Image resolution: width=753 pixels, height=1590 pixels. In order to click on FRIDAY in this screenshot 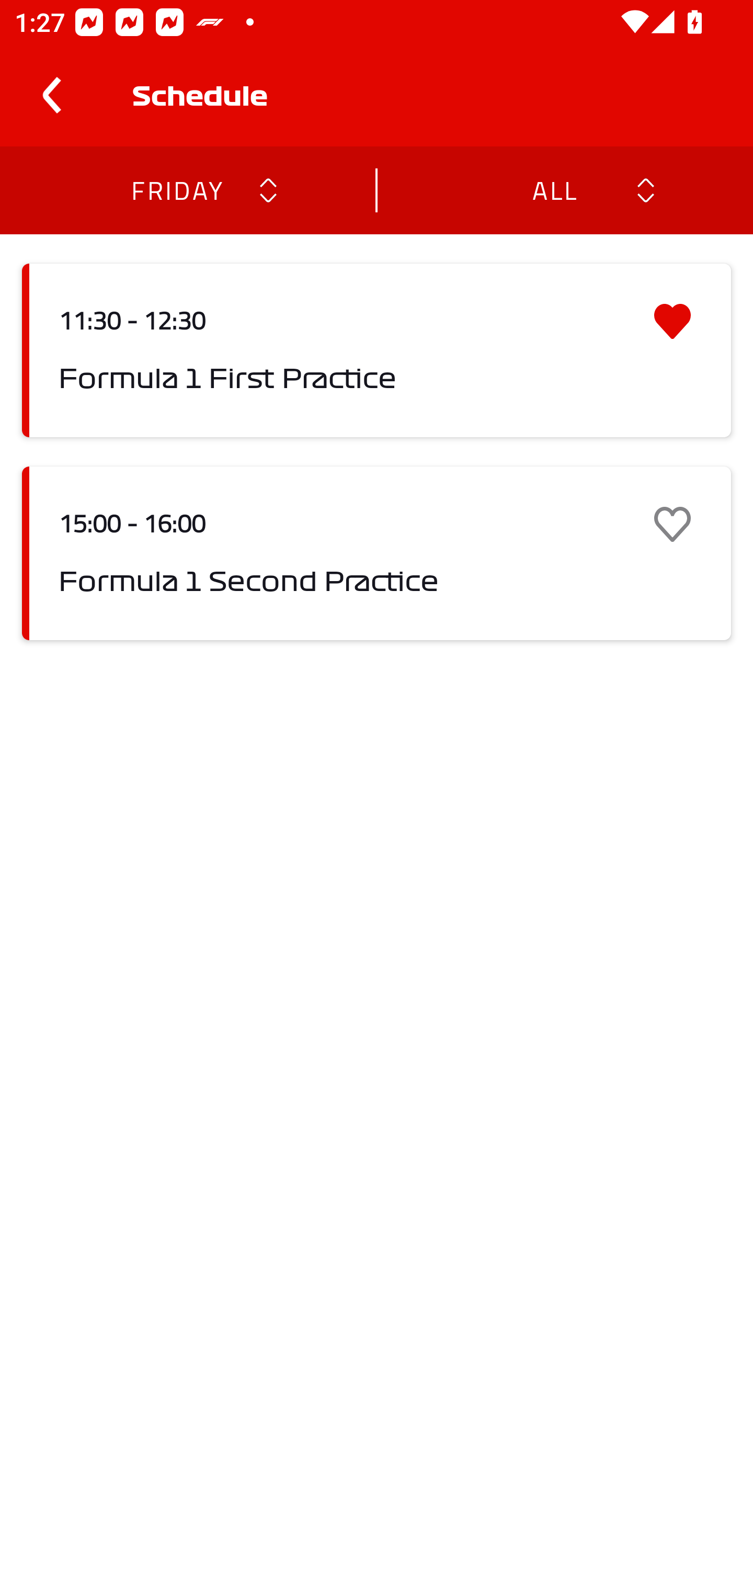, I will do `click(177, 189)`.